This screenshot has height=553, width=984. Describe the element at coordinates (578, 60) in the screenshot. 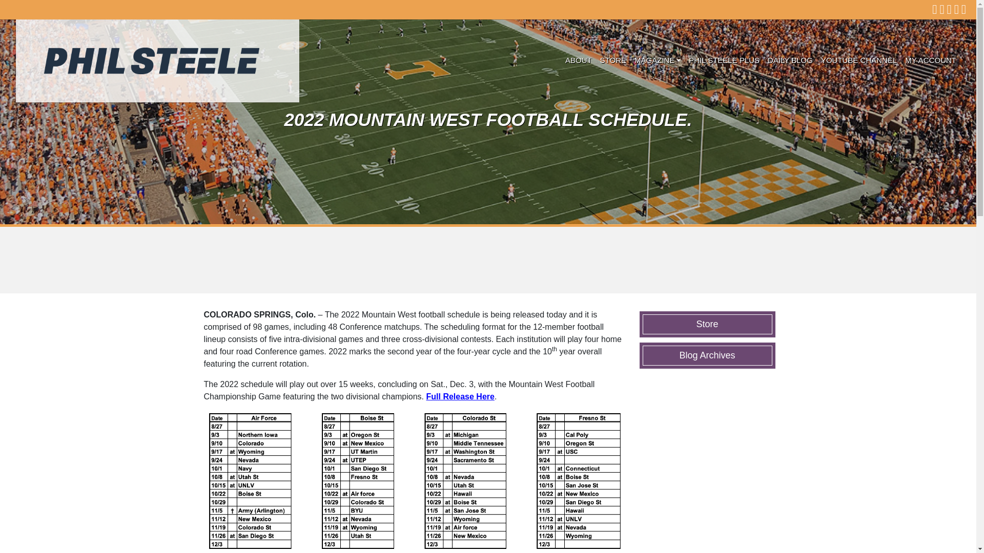

I see `ABOUT` at that location.